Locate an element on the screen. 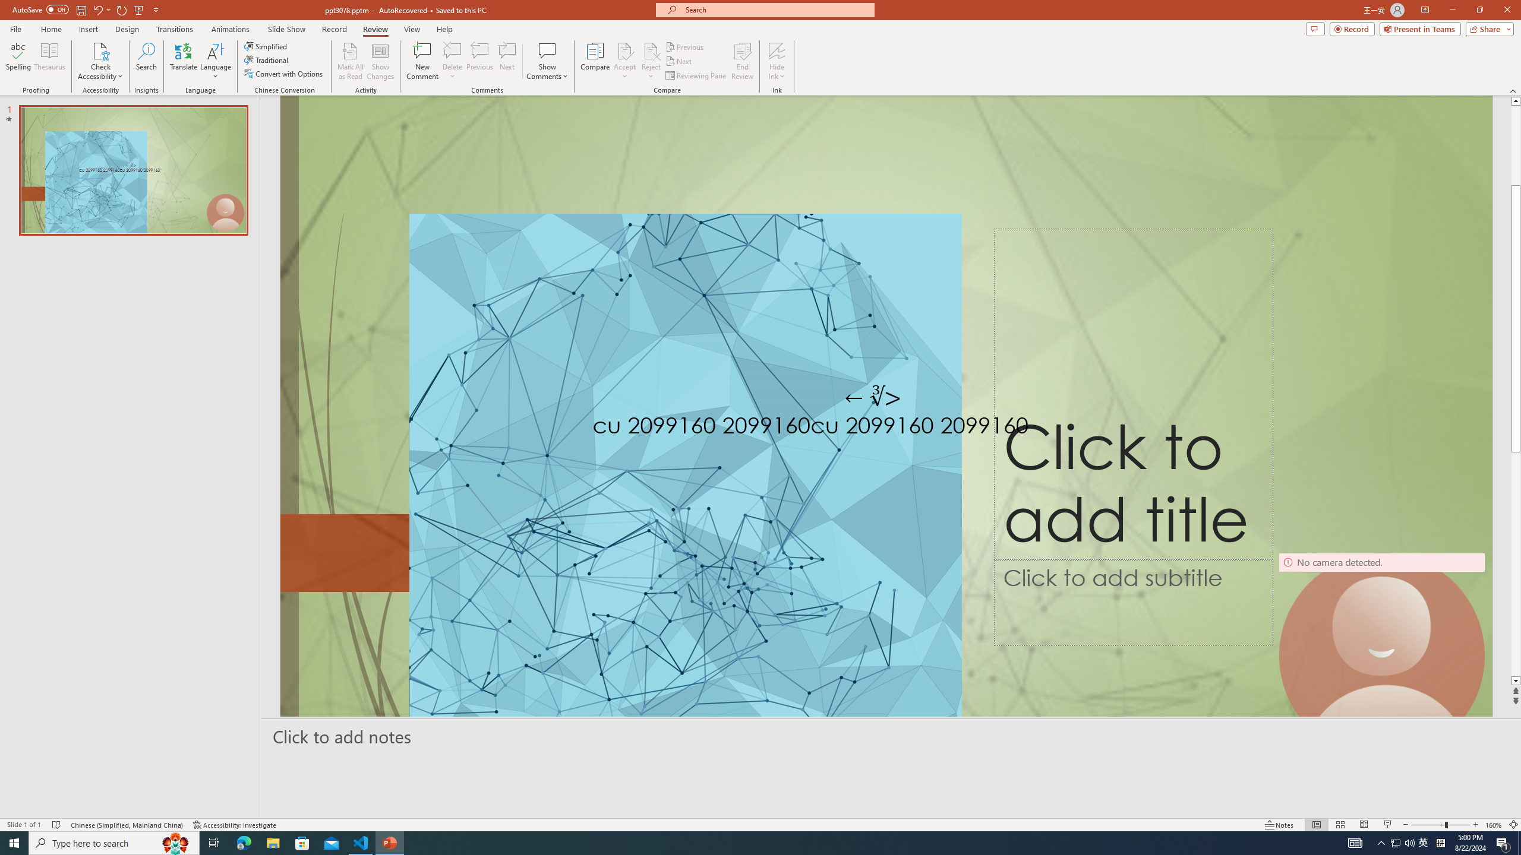 The width and height of the screenshot is (1521, 855). Collapse the Ribbon is located at coordinates (1513, 90).